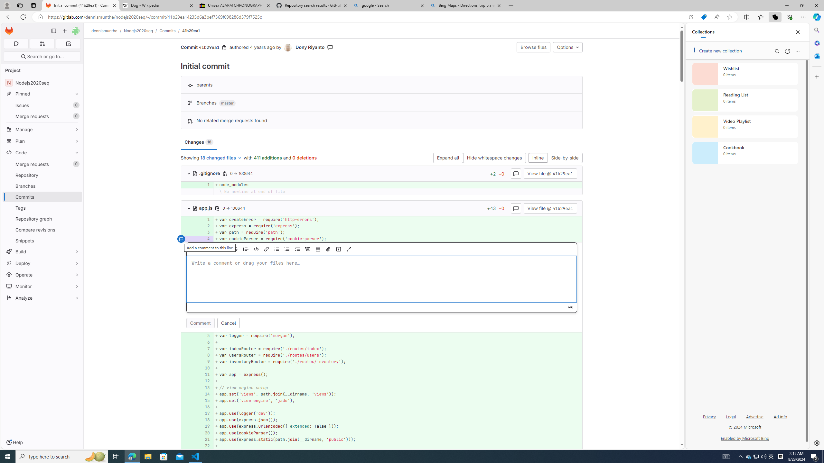 The width and height of the screenshot is (824, 463). I want to click on Class: s16 chevron-down, so click(189, 208).